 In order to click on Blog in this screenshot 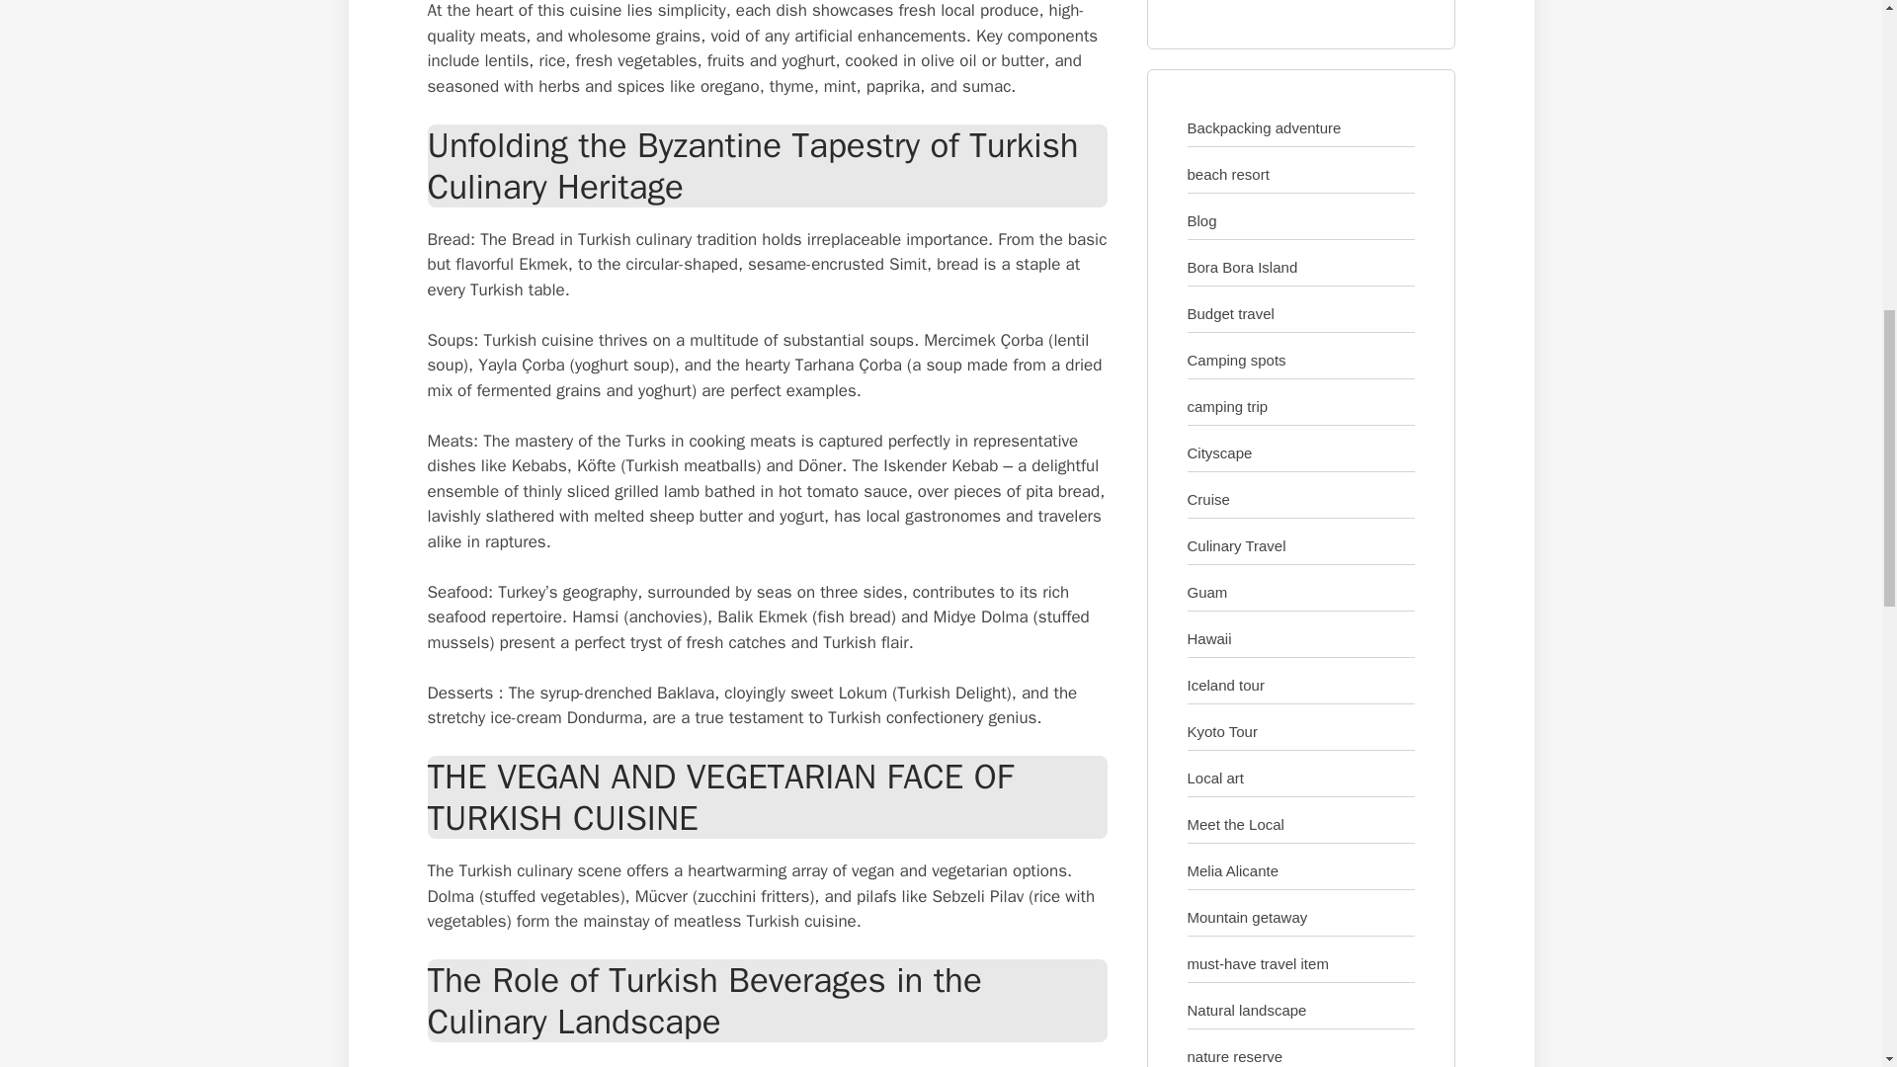, I will do `click(1201, 220)`.